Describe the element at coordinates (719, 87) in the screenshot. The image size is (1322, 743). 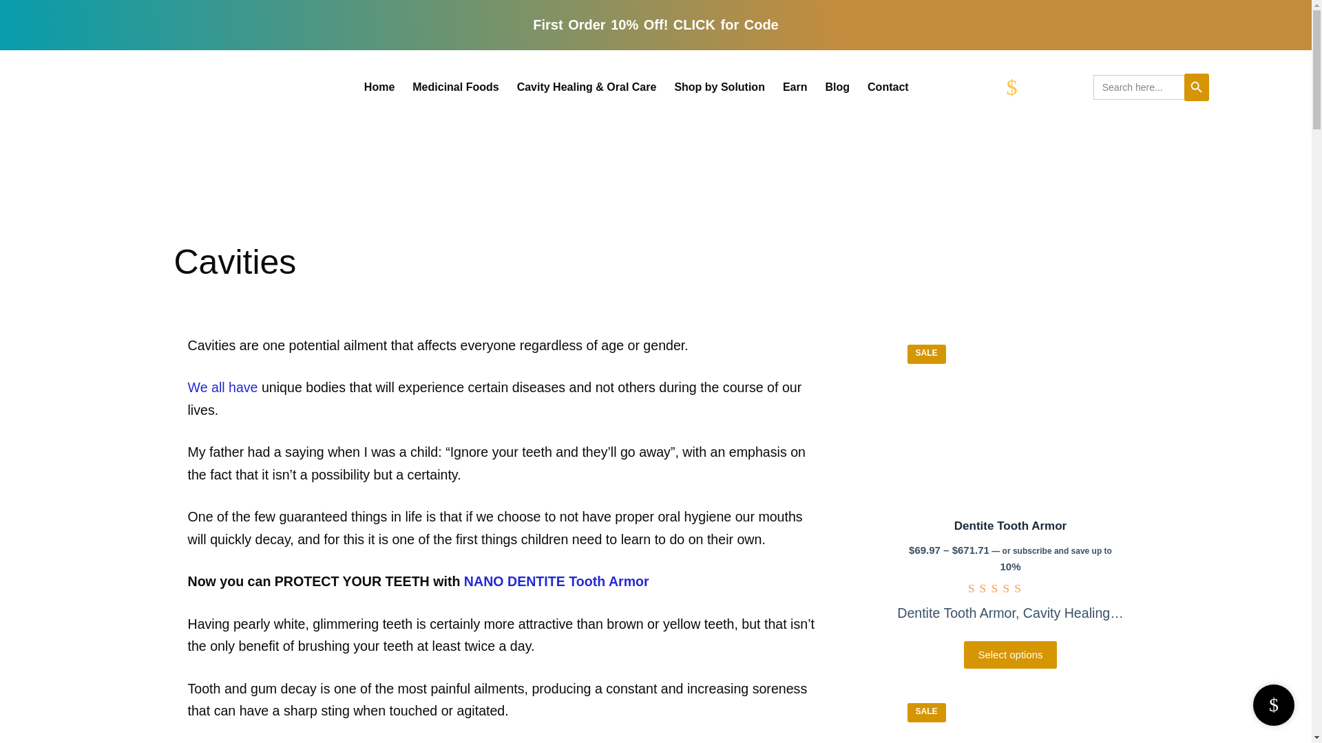
I see `Shop by Solution` at that location.